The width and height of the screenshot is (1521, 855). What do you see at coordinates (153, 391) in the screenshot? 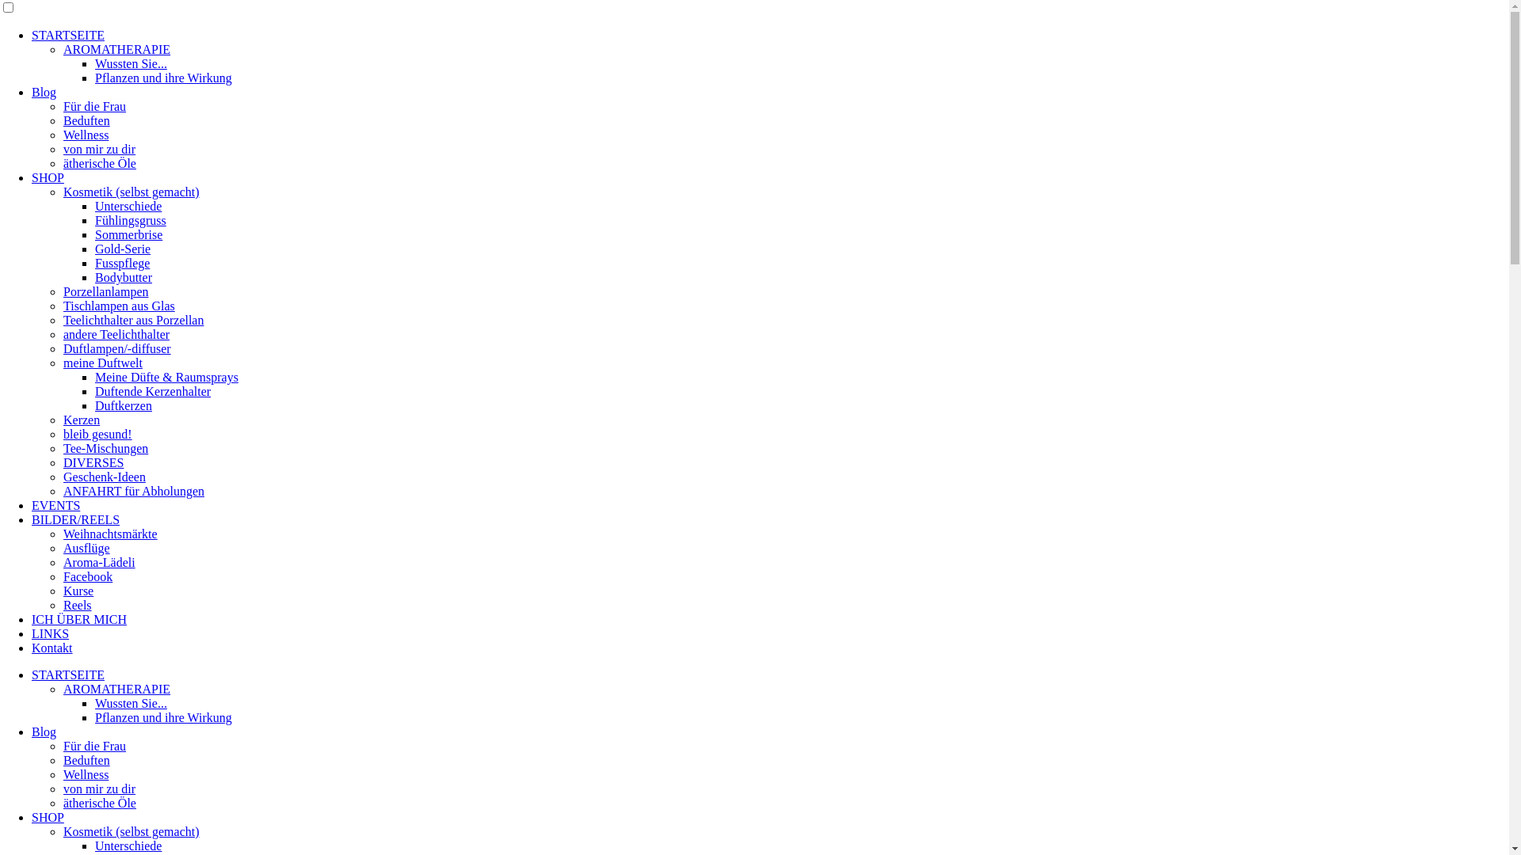
I see `Duftende Kerzenhalter` at bounding box center [153, 391].